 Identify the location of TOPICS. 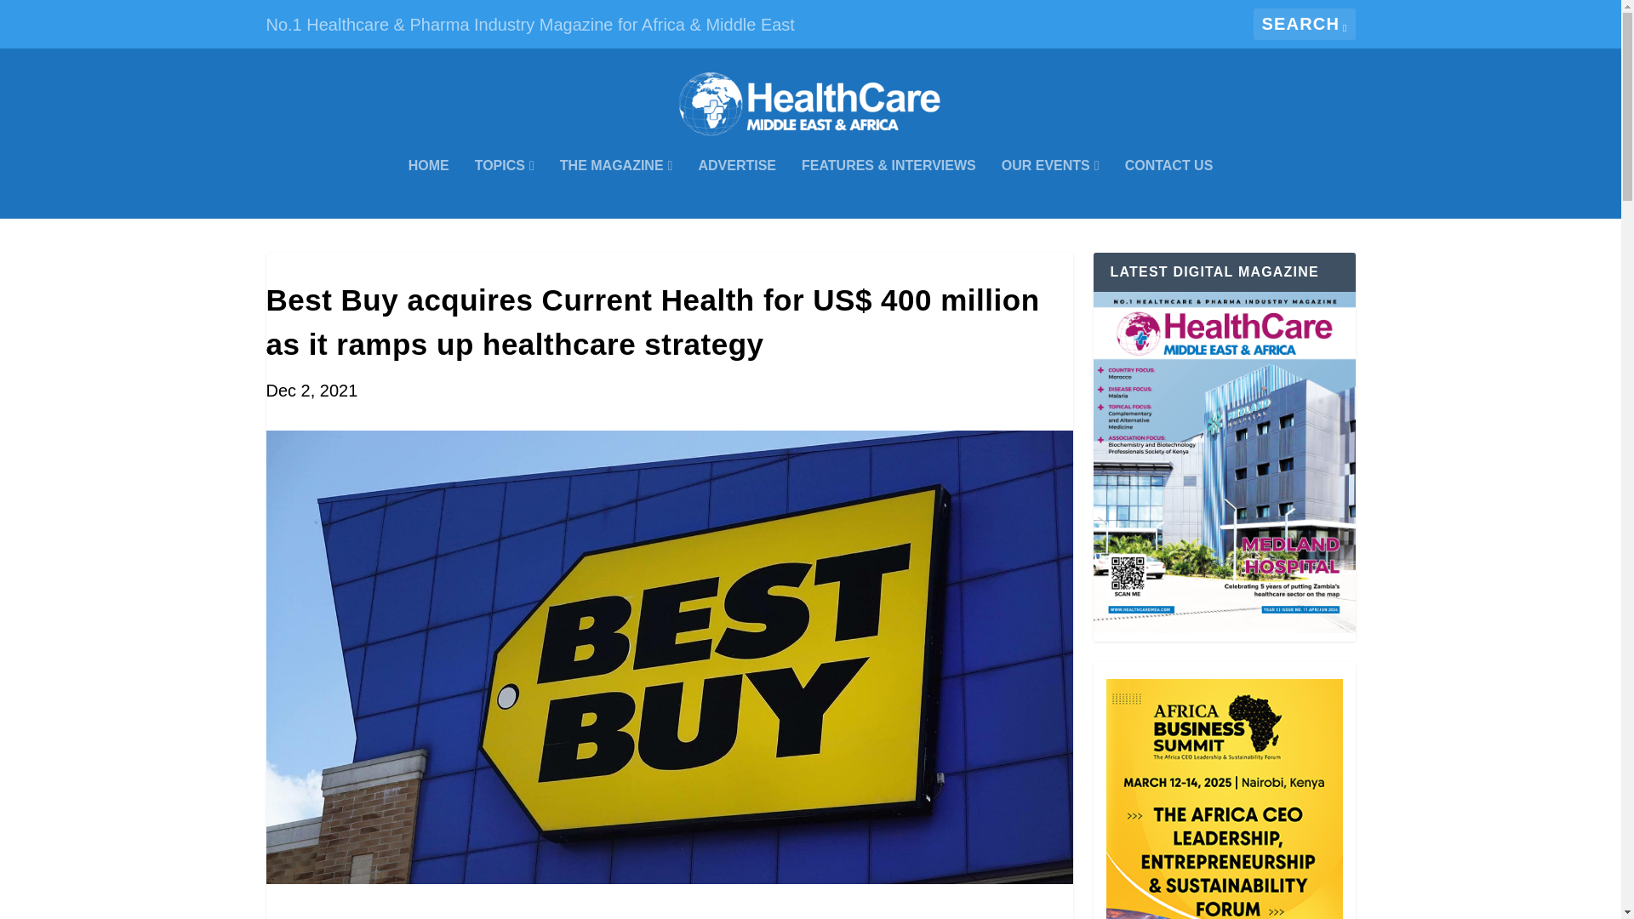
(504, 189).